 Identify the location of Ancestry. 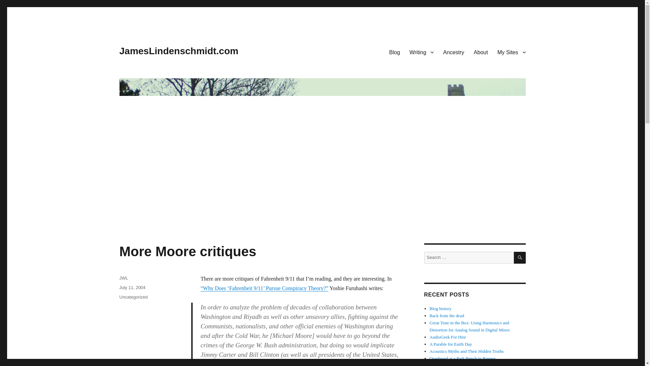
(453, 52).